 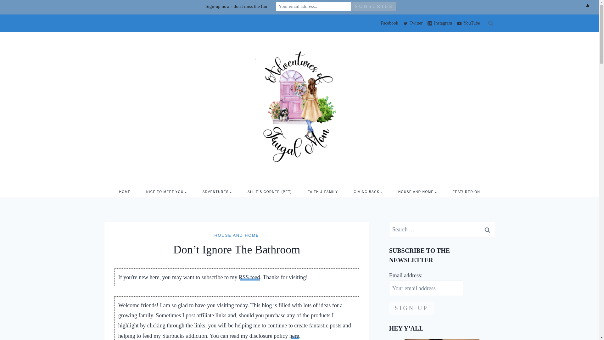 I want to click on Facebook, so click(x=388, y=23).